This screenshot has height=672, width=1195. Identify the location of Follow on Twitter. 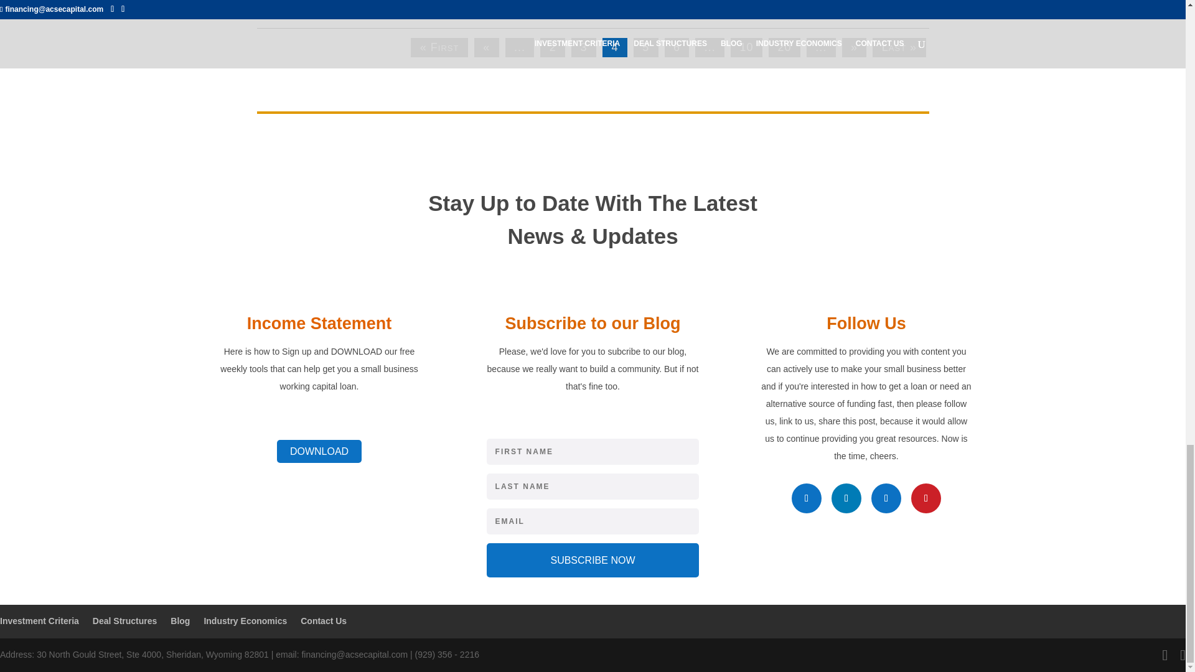
(886, 498).